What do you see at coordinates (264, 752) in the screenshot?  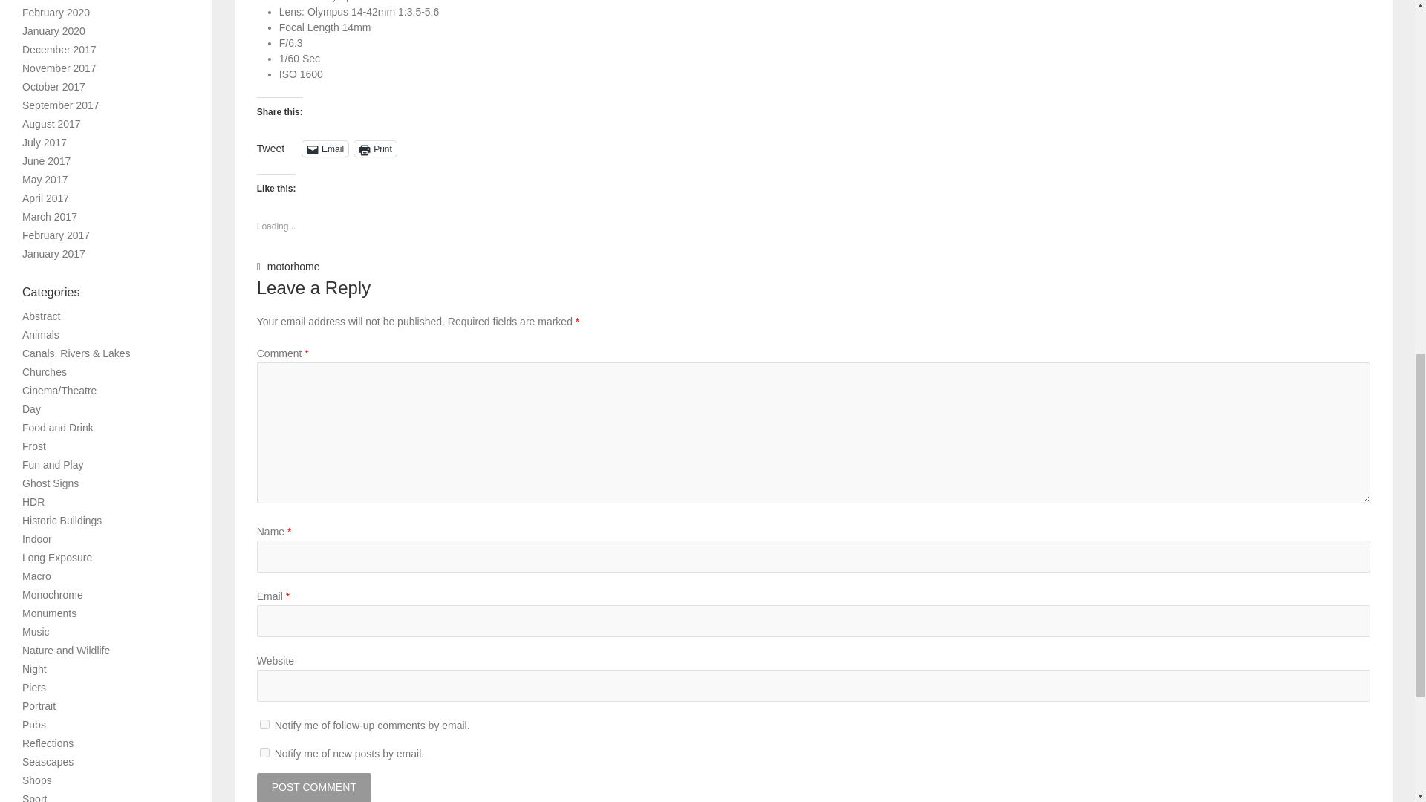 I see `subscribe` at bounding box center [264, 752].